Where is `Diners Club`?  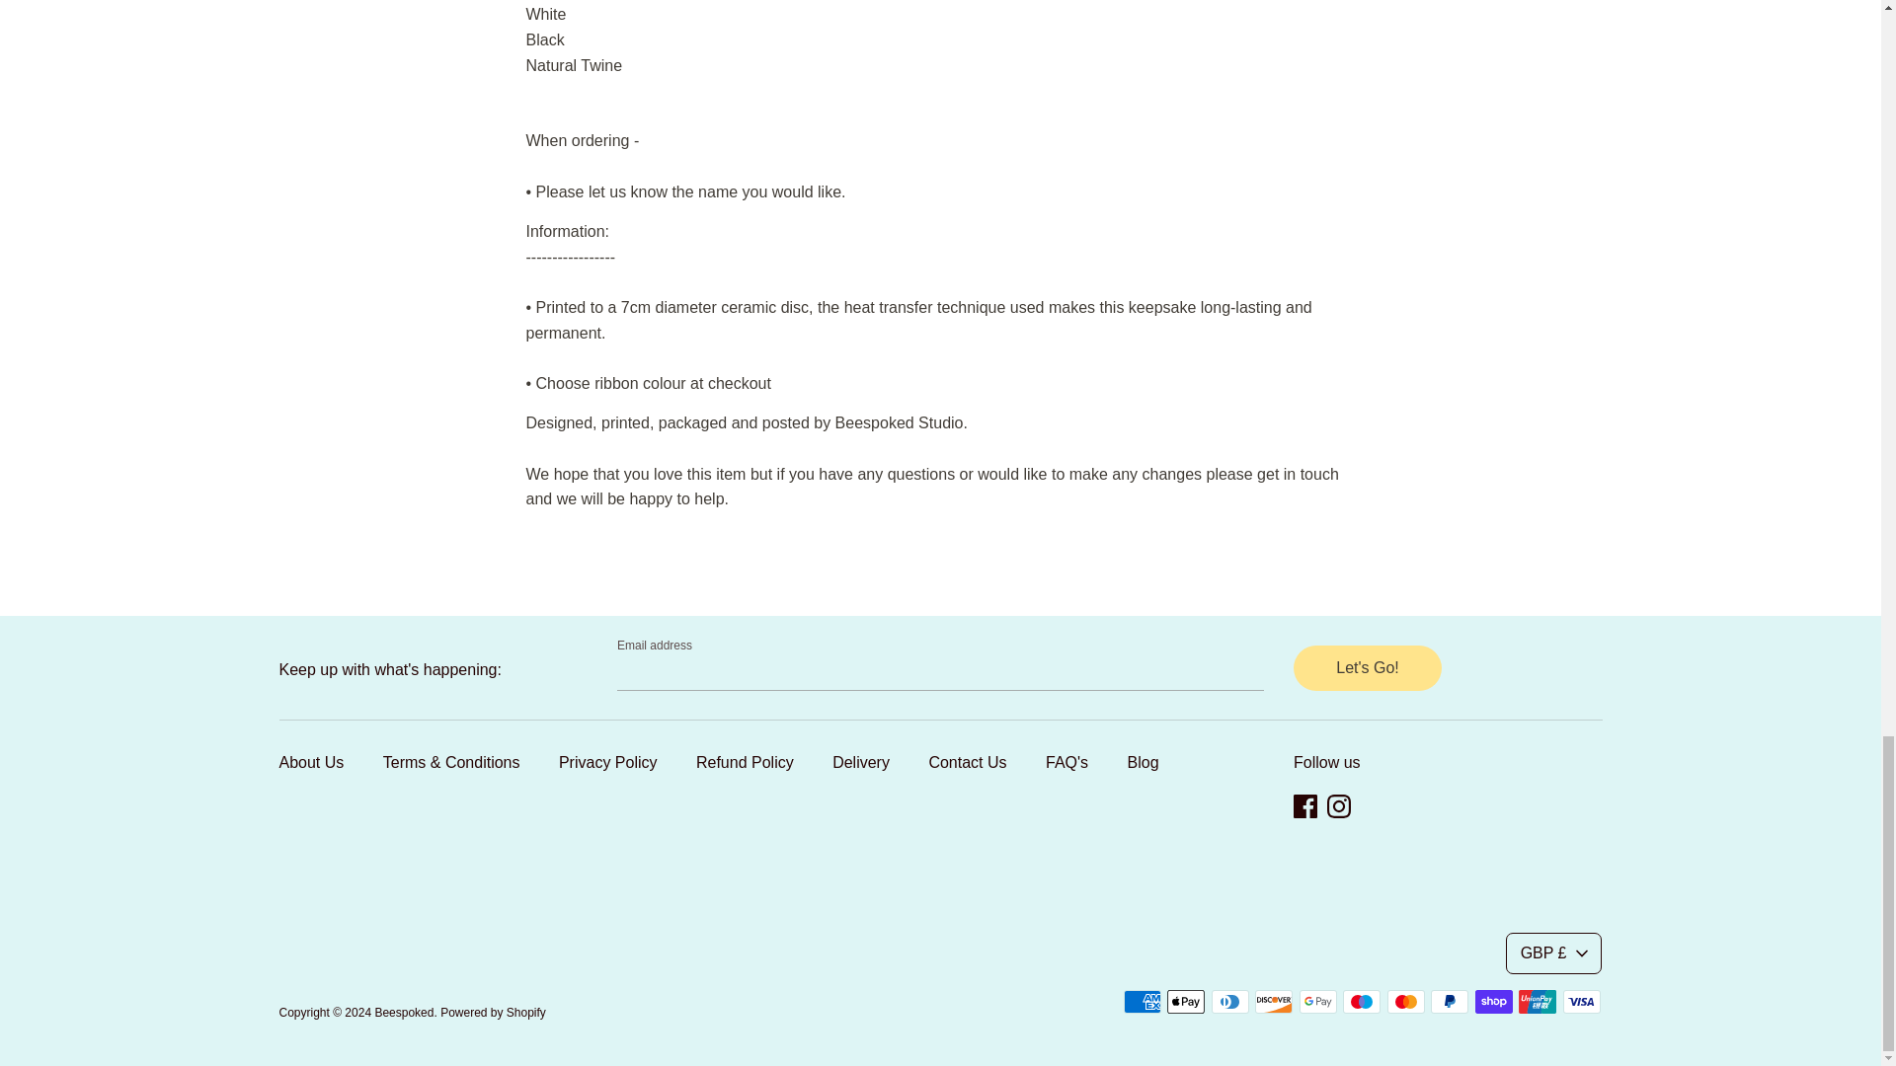
Diners Club is located at coordinates (1230, 1002).